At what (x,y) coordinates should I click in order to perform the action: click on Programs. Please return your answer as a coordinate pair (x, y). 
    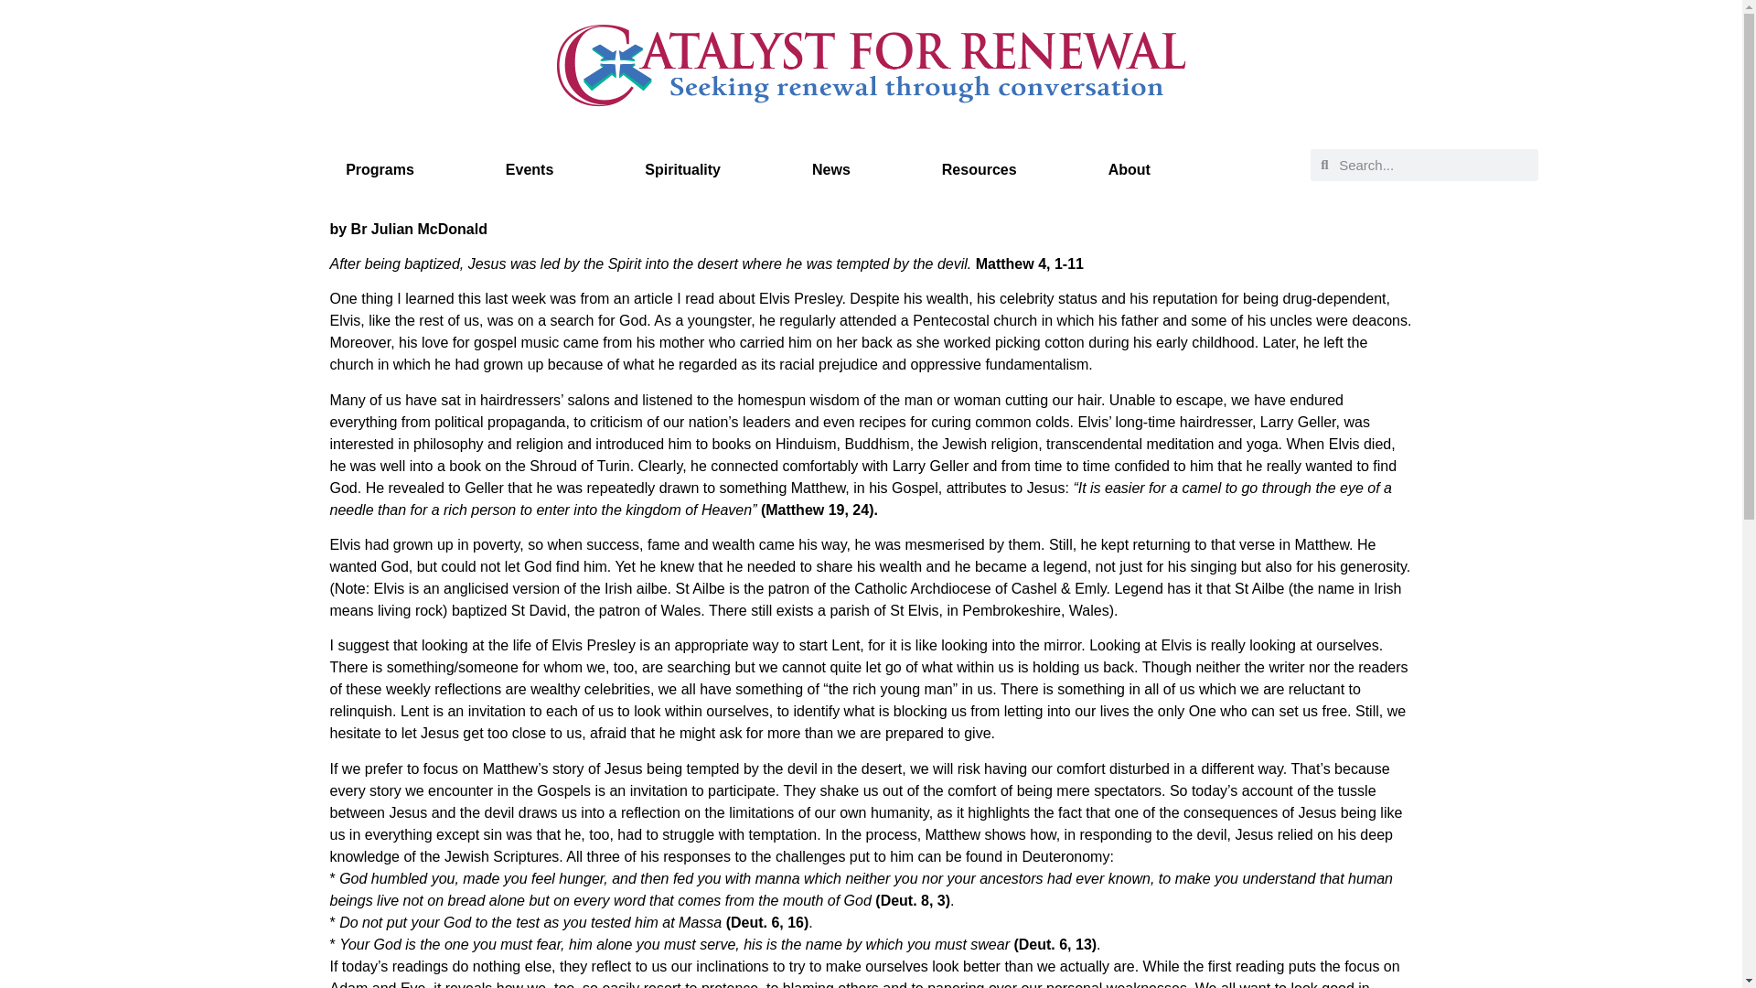
    Looking at the image, I should click on (380, 169).